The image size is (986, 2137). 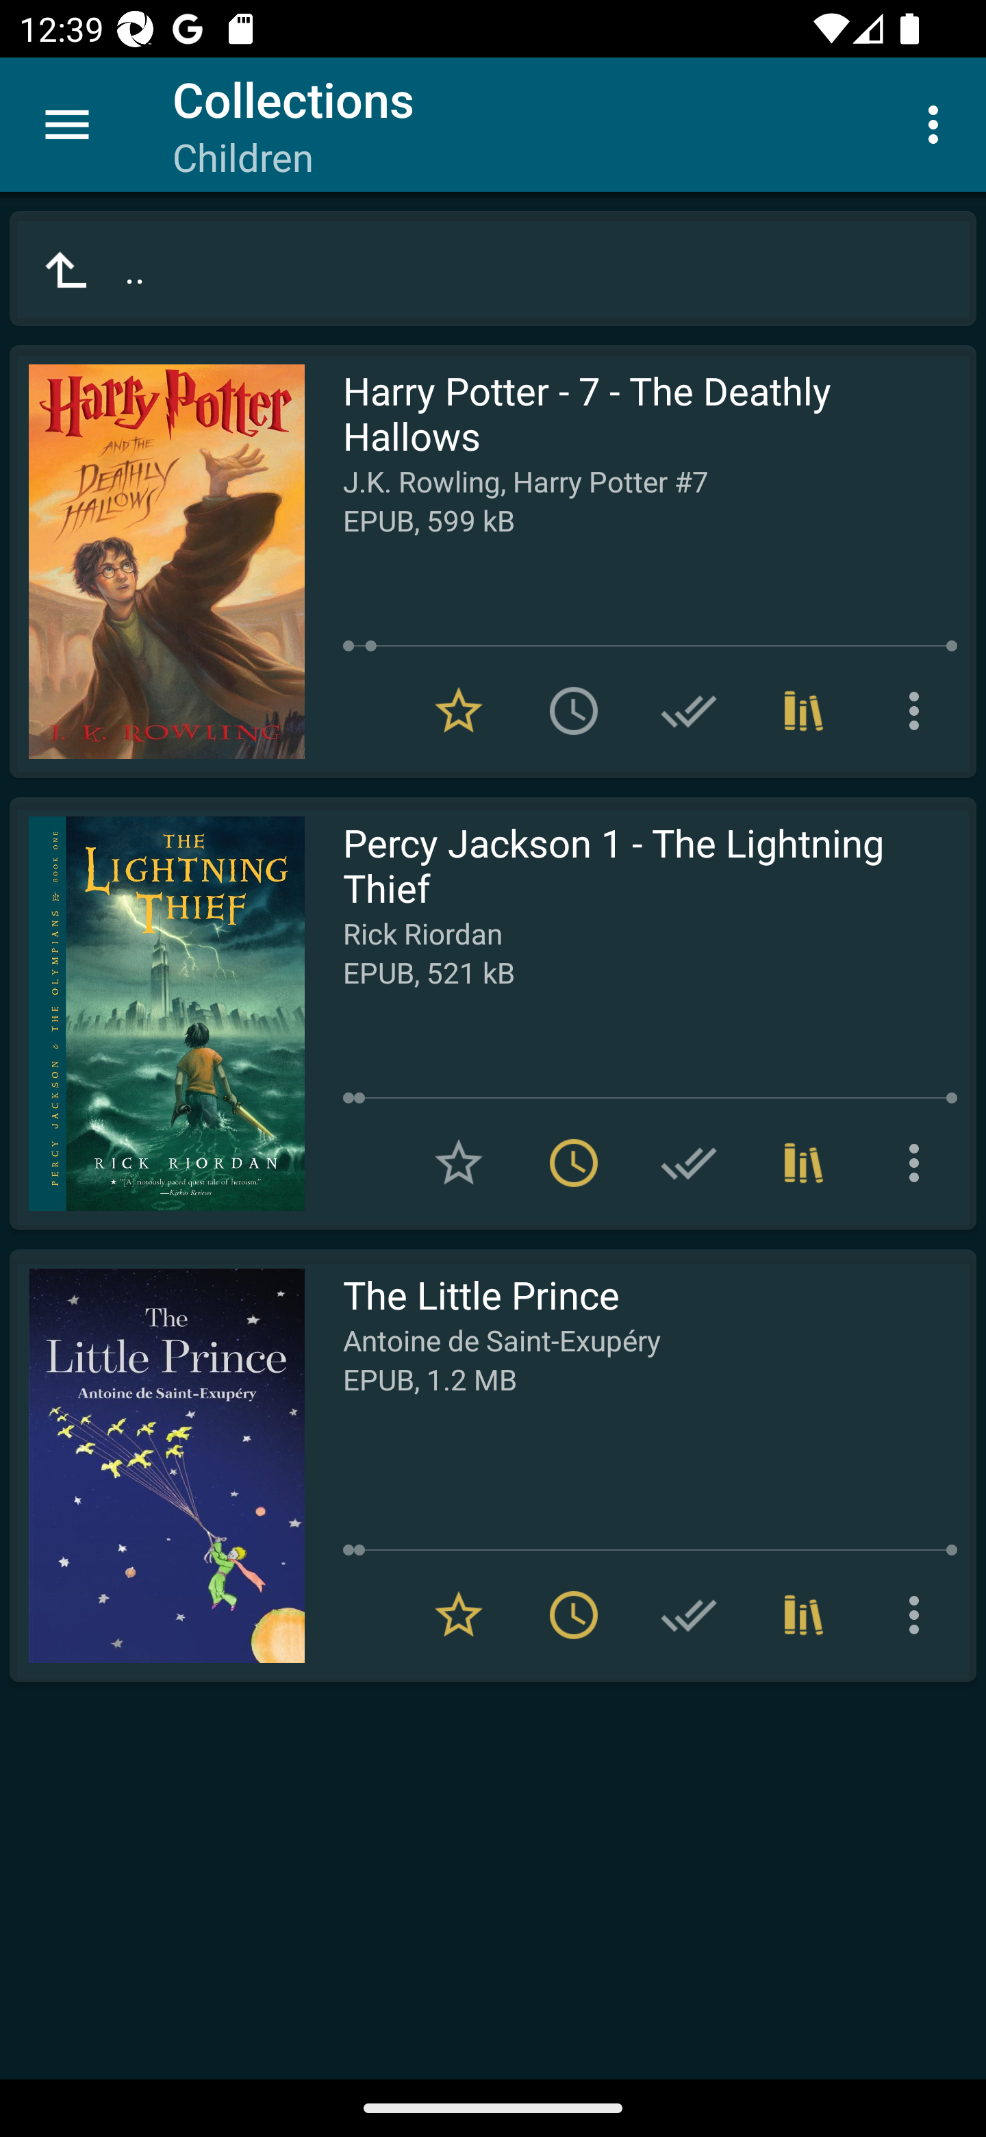 I want to click on Read Percy Jackson 1 - The Lightning Thief, so click(x=157, y=1014).